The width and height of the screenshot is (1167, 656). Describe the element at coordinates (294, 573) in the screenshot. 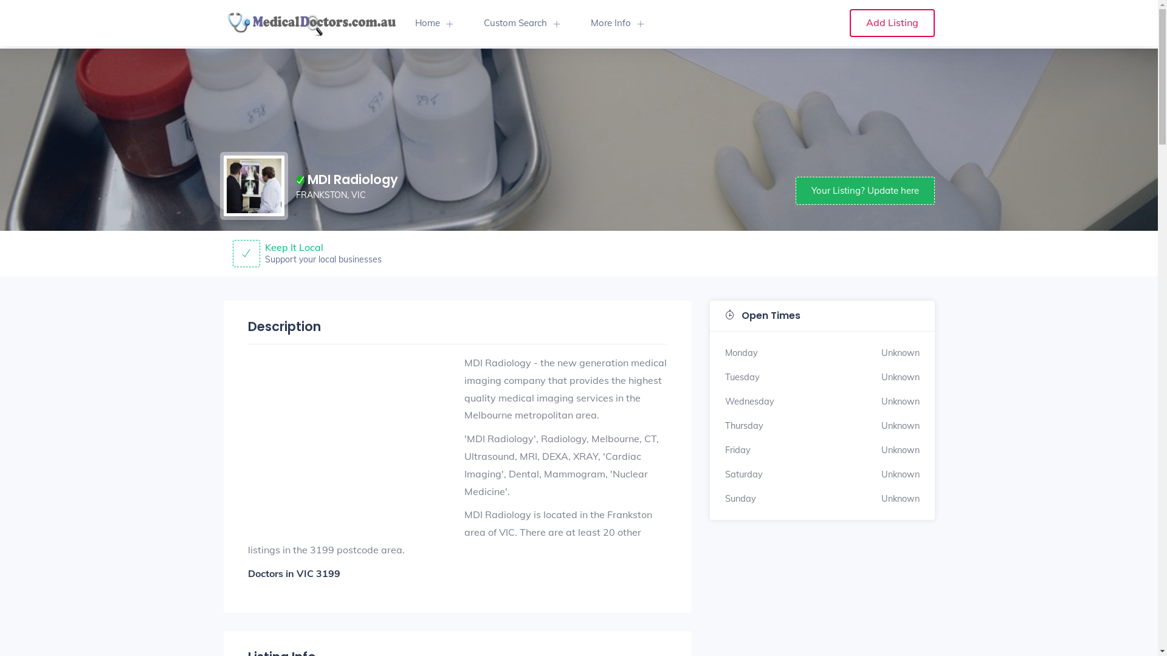

I see `Doctors in VIC 3199` at that location.